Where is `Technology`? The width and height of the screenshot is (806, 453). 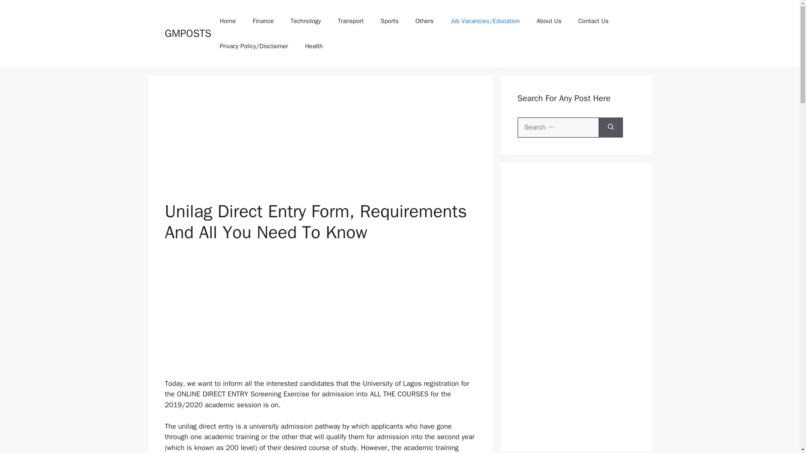
Technology is located at coordinates (306, 21).